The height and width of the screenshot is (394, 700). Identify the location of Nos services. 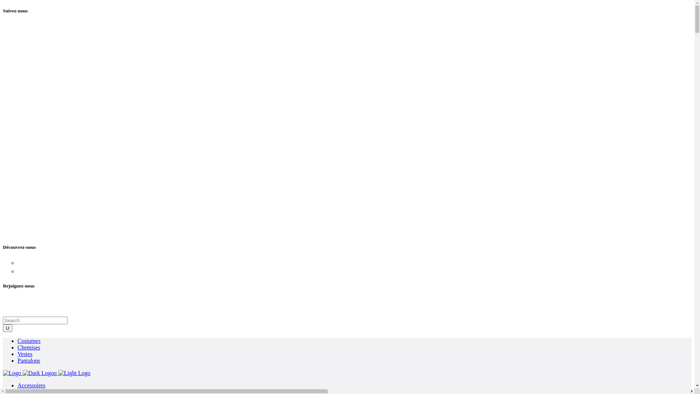
(36, 262).